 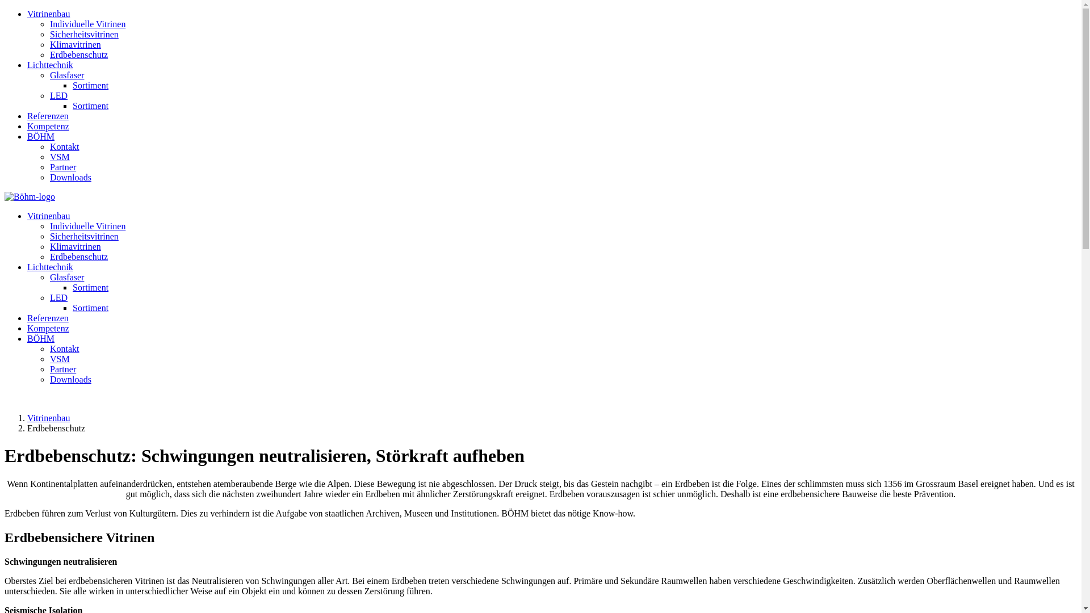 What do you see at coordinates (79, 54) in the screenshot?
I see `Erdbebenschutz` at bounding box center [79, 54].